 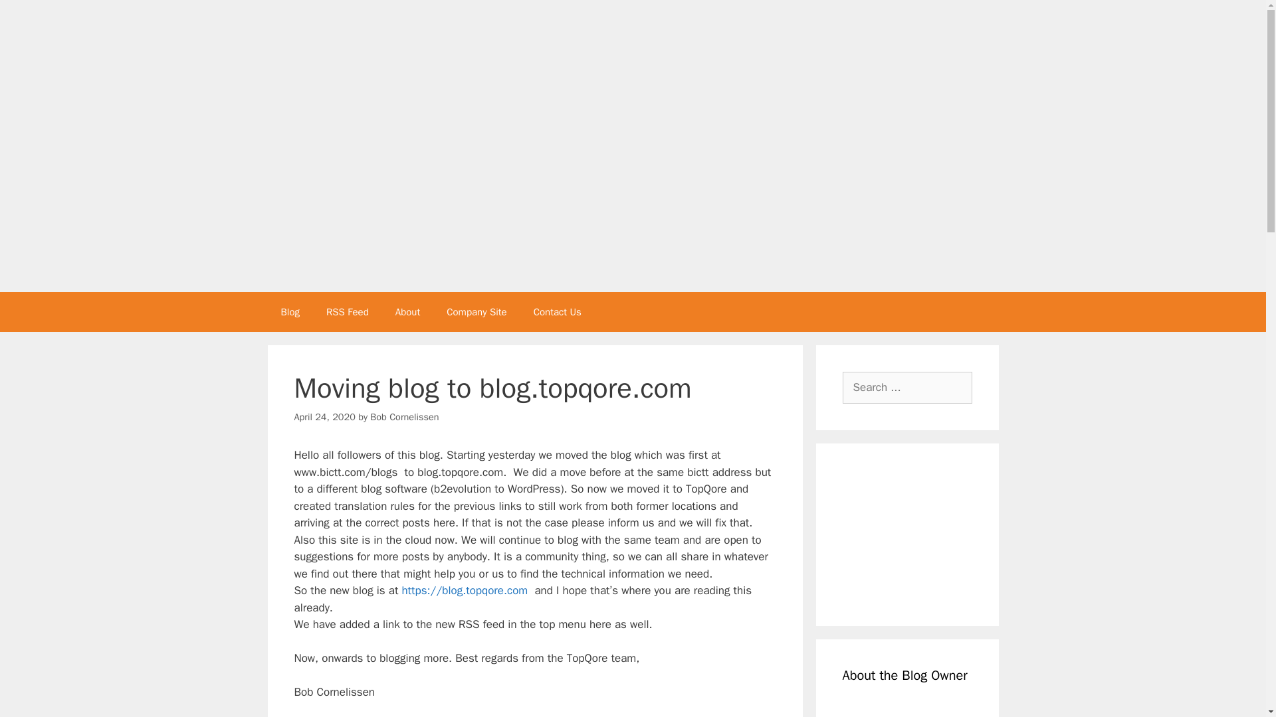 I want to click on Contact Us, so click(x=557, y=312).